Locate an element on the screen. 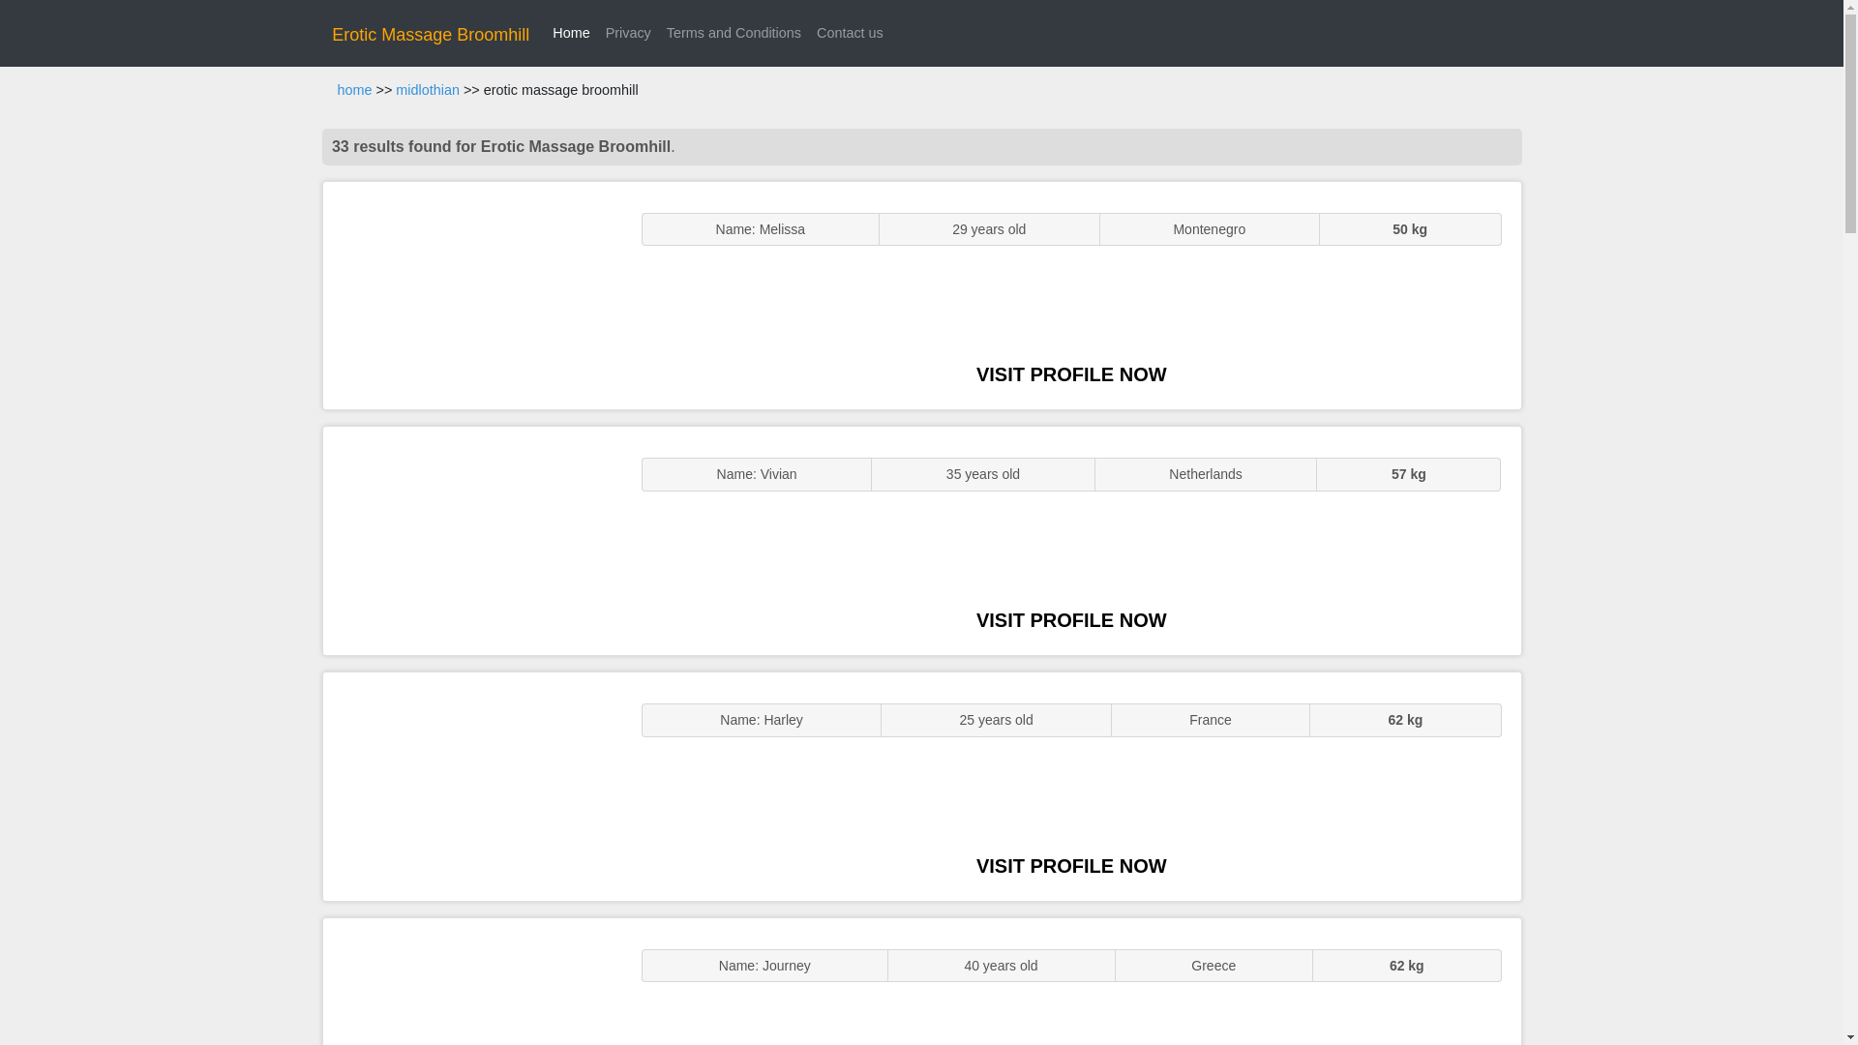  VISIT PROFILE NOW is located at coordinates (1071, 619).